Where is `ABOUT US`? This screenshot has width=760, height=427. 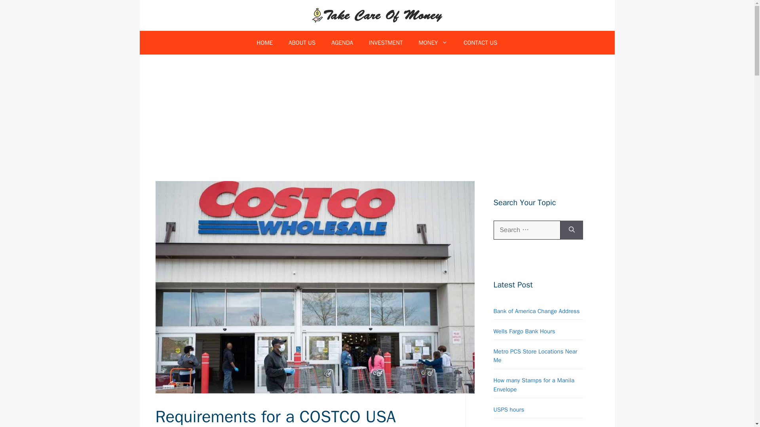 ABOUT US is located at coordinates (302, 43).